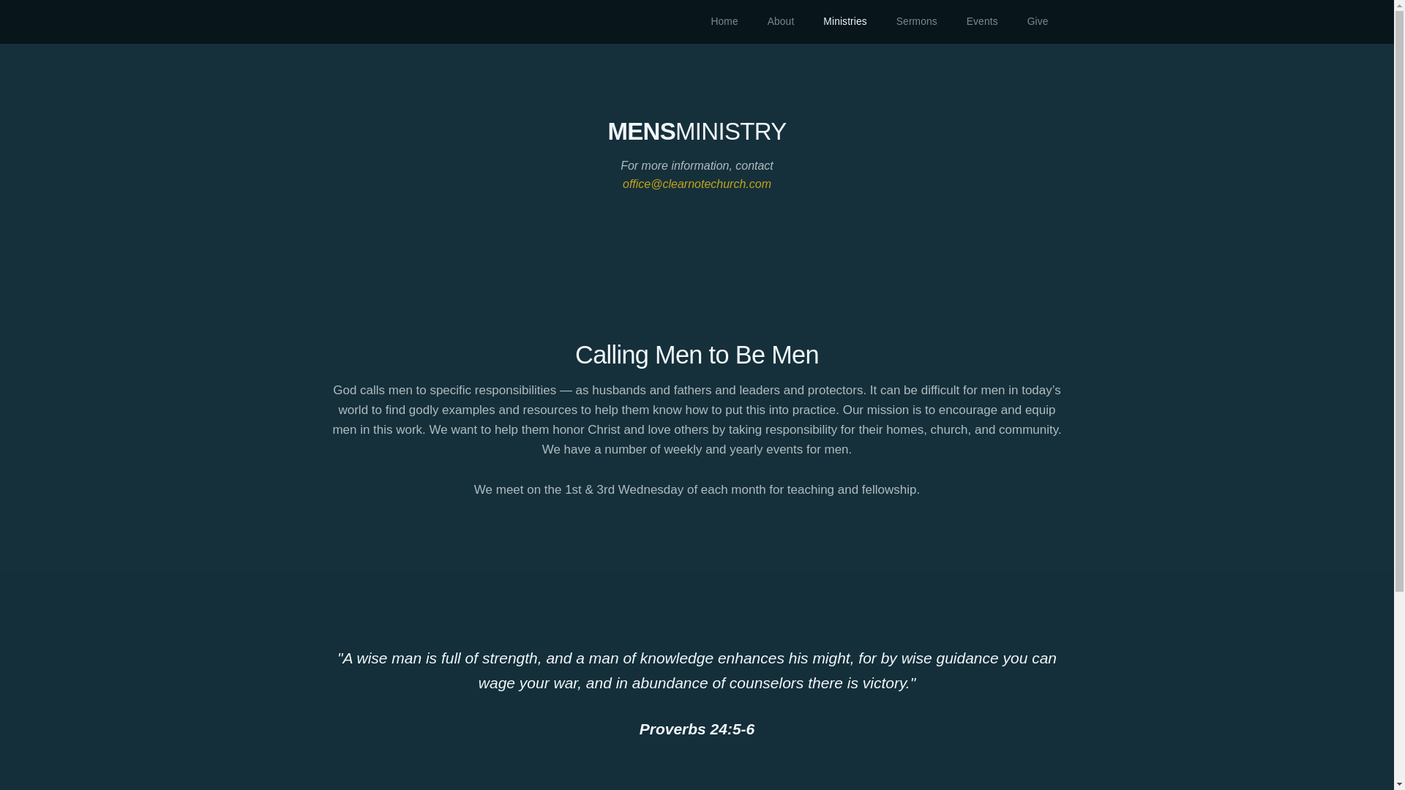  I want to click on About, so click(781, 22).